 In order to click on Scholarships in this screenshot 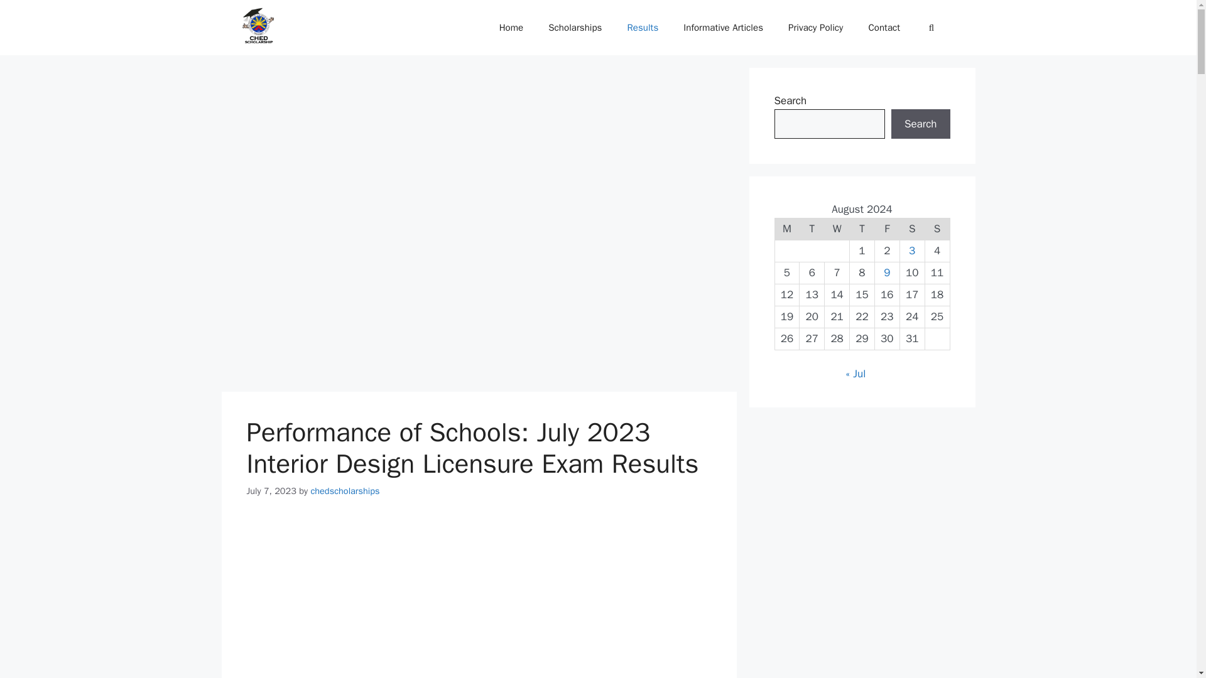, I will do `click(574, 28)`.